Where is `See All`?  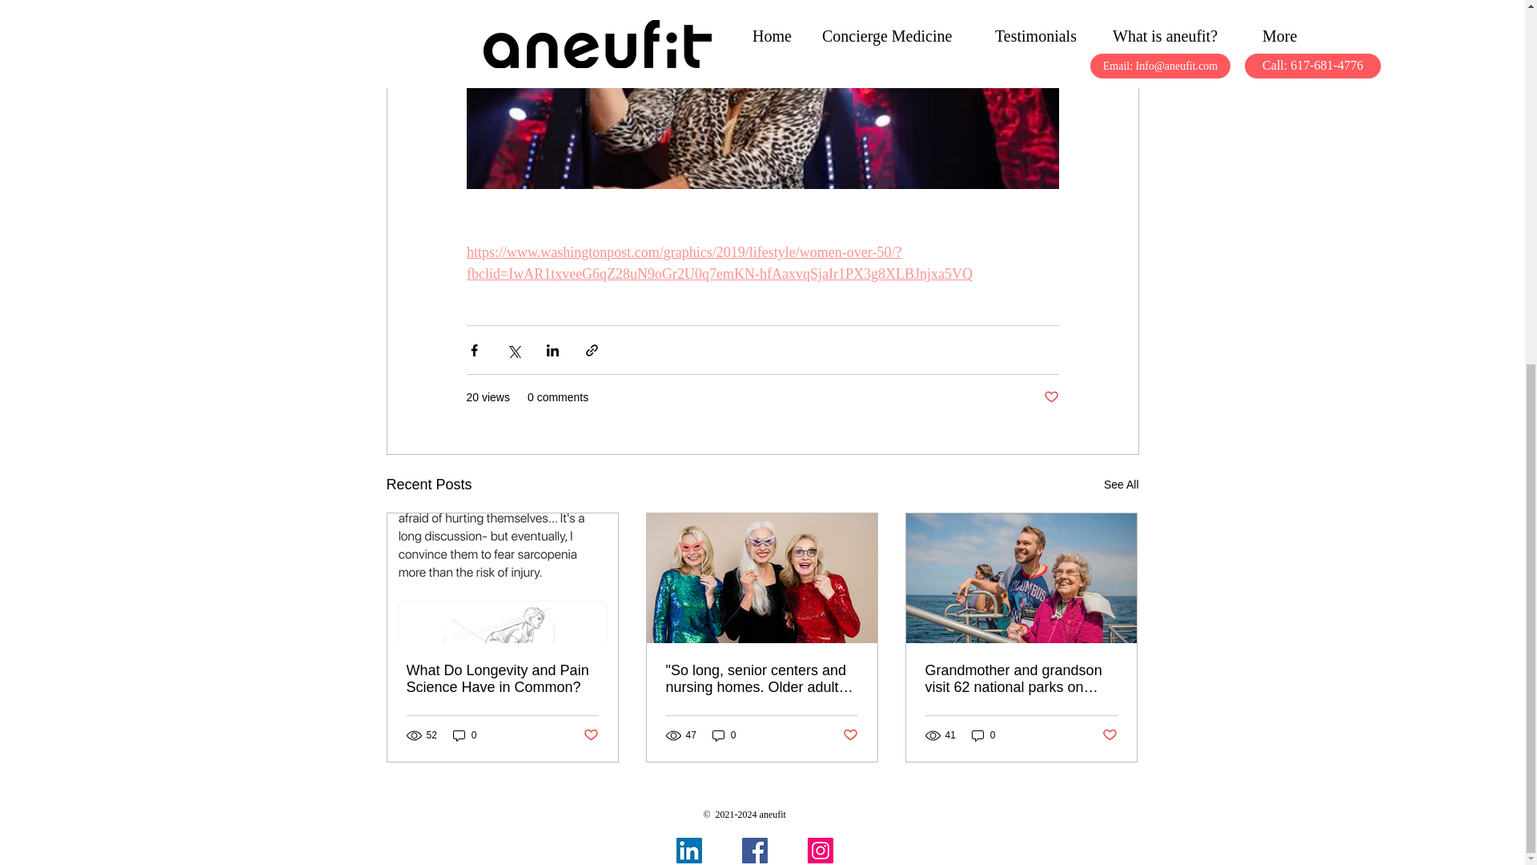
See All is located at coordinates (1121, 484).